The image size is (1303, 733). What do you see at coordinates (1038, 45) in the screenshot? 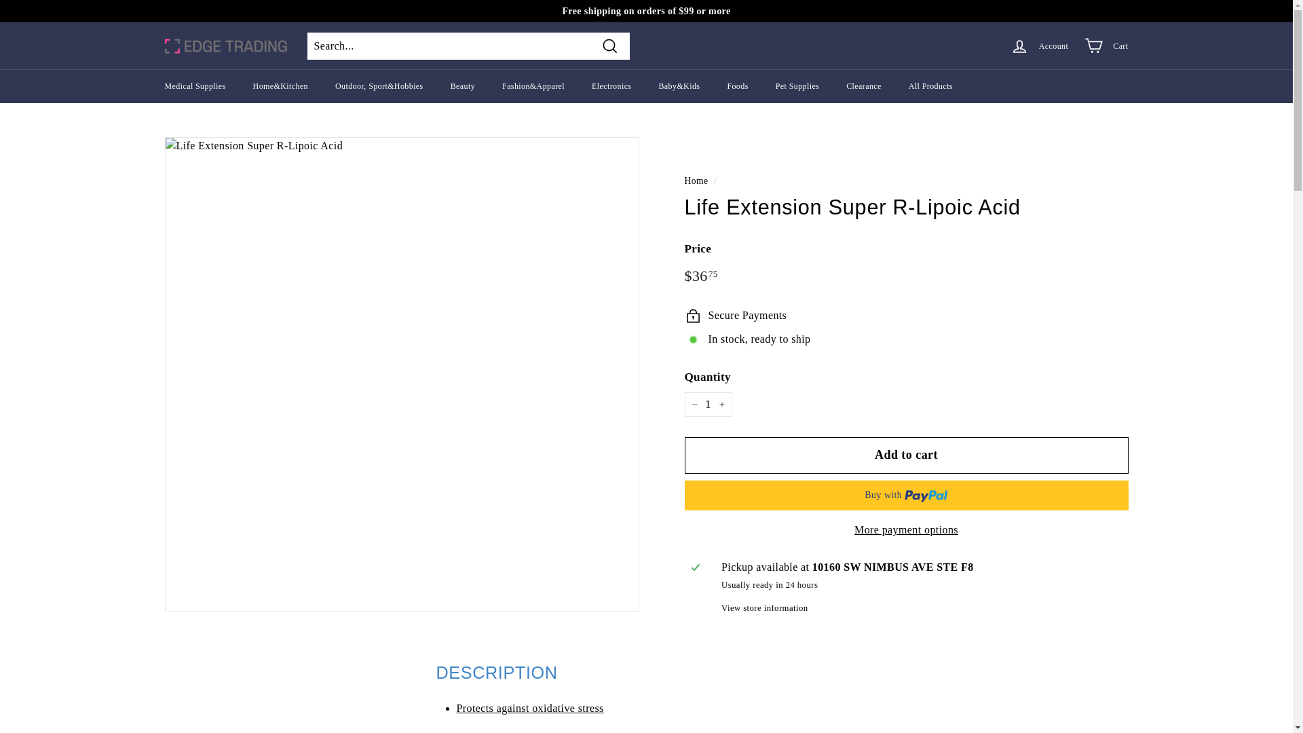
I see `Account` at bounding box center [1038, 45].